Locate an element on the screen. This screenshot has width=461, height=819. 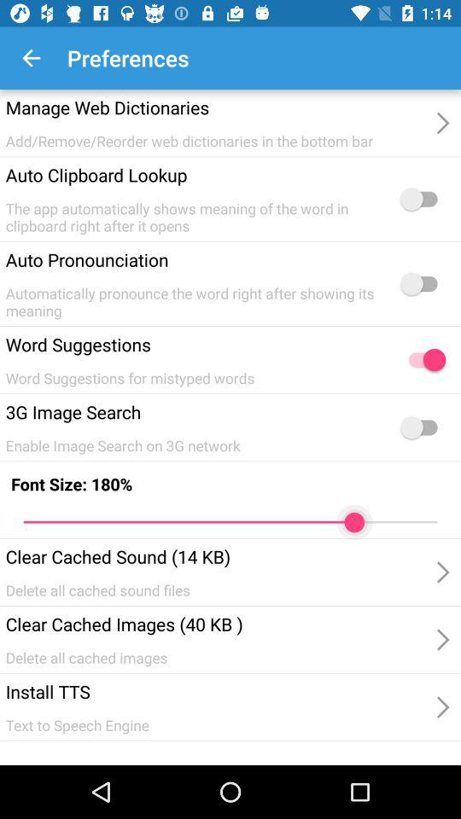
enable auto pronounciation is located at coordinates (423, 283).